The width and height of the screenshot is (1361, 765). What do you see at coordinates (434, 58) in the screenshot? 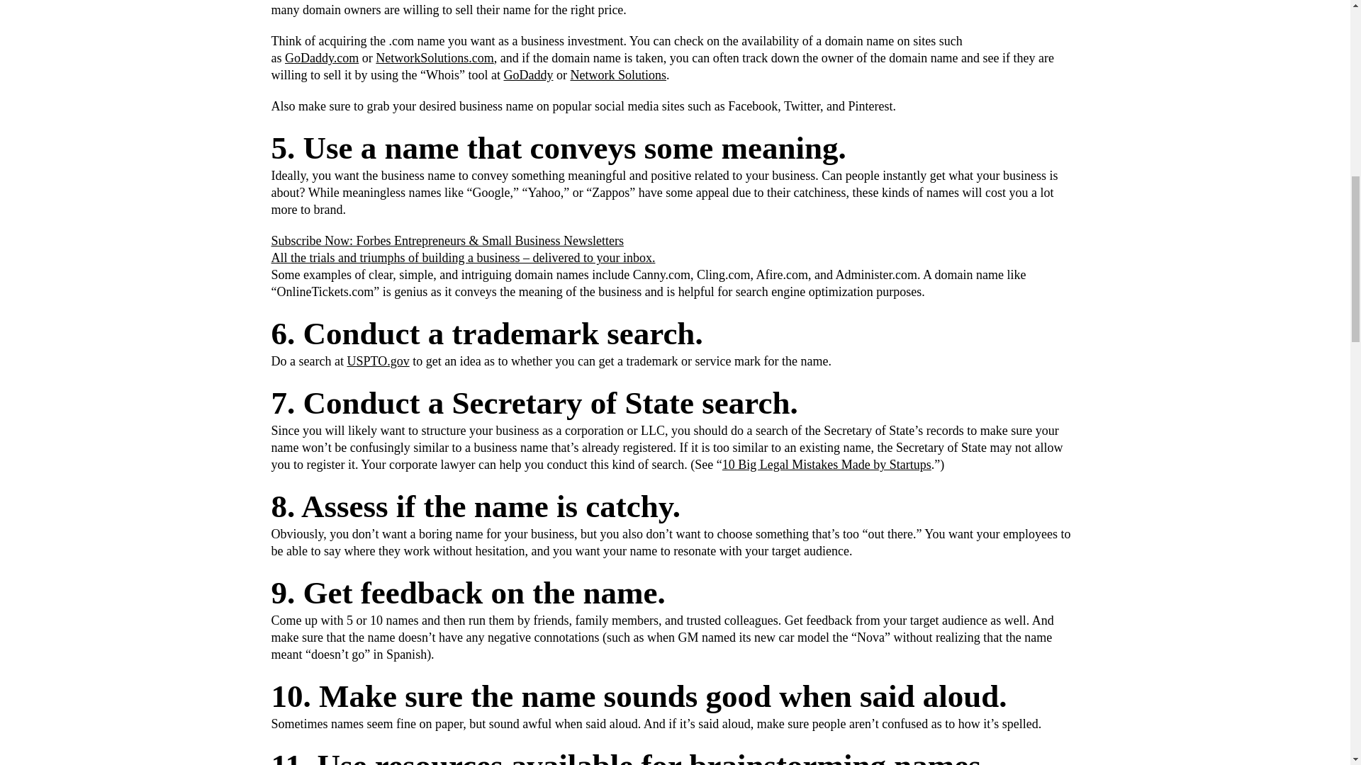
I see `NetworkSolutions.com` at bounding box center [434, 58].